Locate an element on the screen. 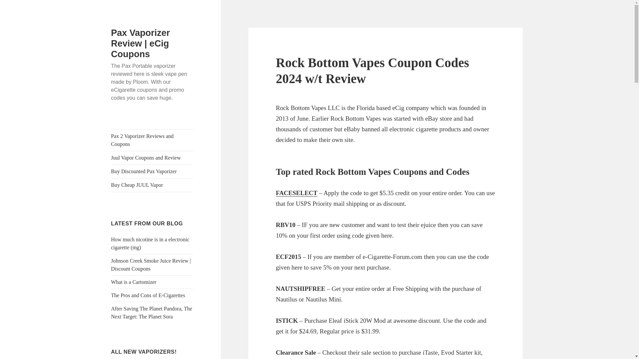 The image size is (639, 359). Buy Discounted Pax Vaporizer is located at coordinates (152, 171).